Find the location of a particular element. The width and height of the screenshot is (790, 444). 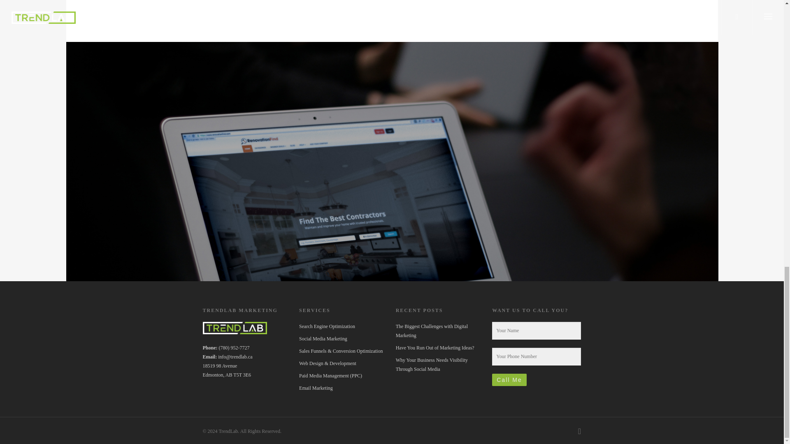

Social Media Marketing is located at coordinates (343, 339).